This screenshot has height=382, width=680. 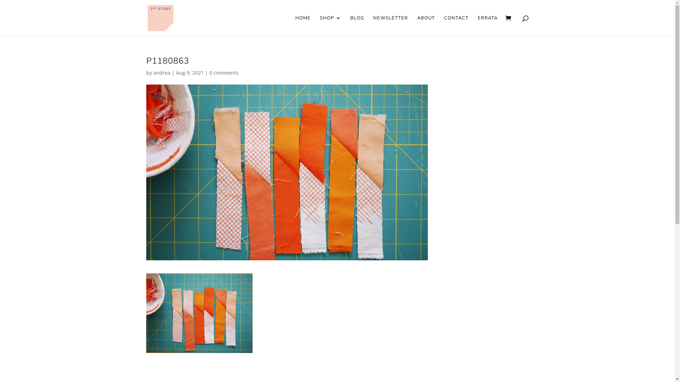 What do you see at coordinates (391, 26) in the screenshot?
I see `NEWSLETTER` at bounding box center [391, 26].